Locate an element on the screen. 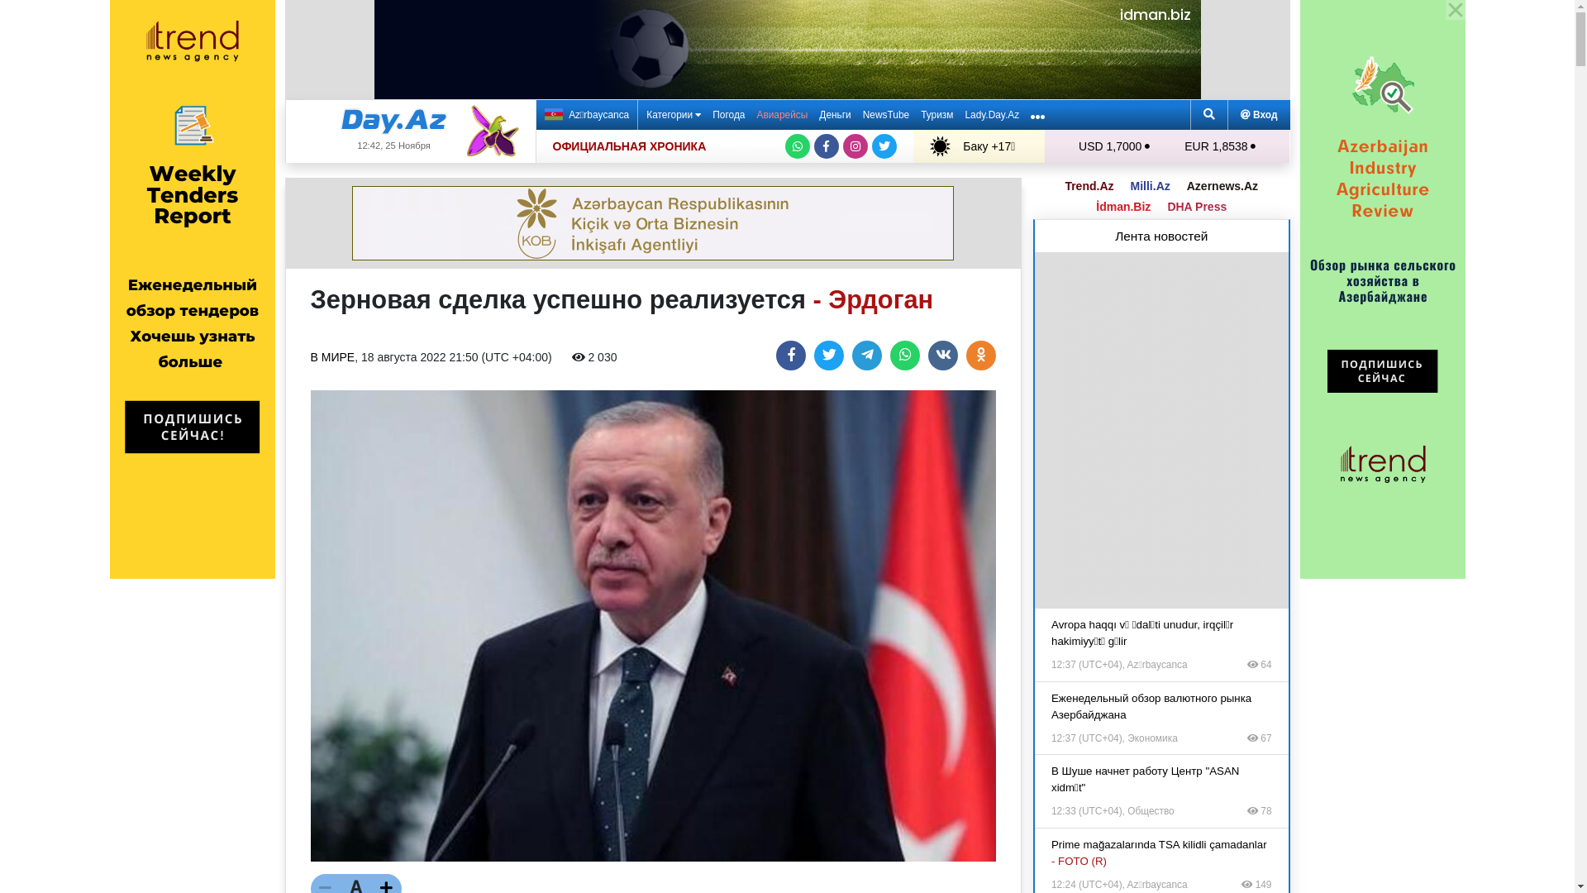  DHA Press is located at coordinates (1197, 207).